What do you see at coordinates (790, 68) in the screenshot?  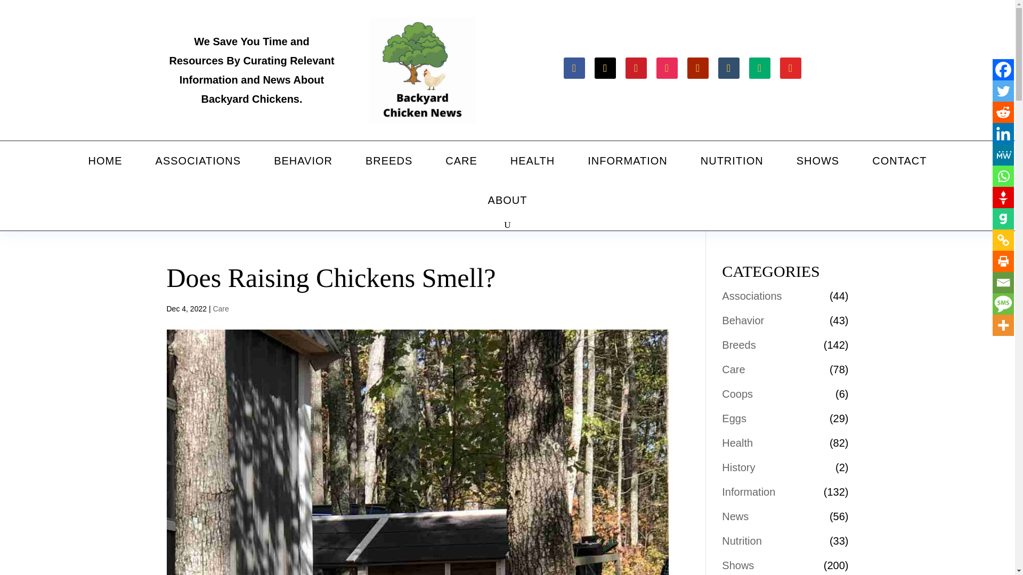 I see `Follow on FlipBoard` at bounding box center [790, 68].